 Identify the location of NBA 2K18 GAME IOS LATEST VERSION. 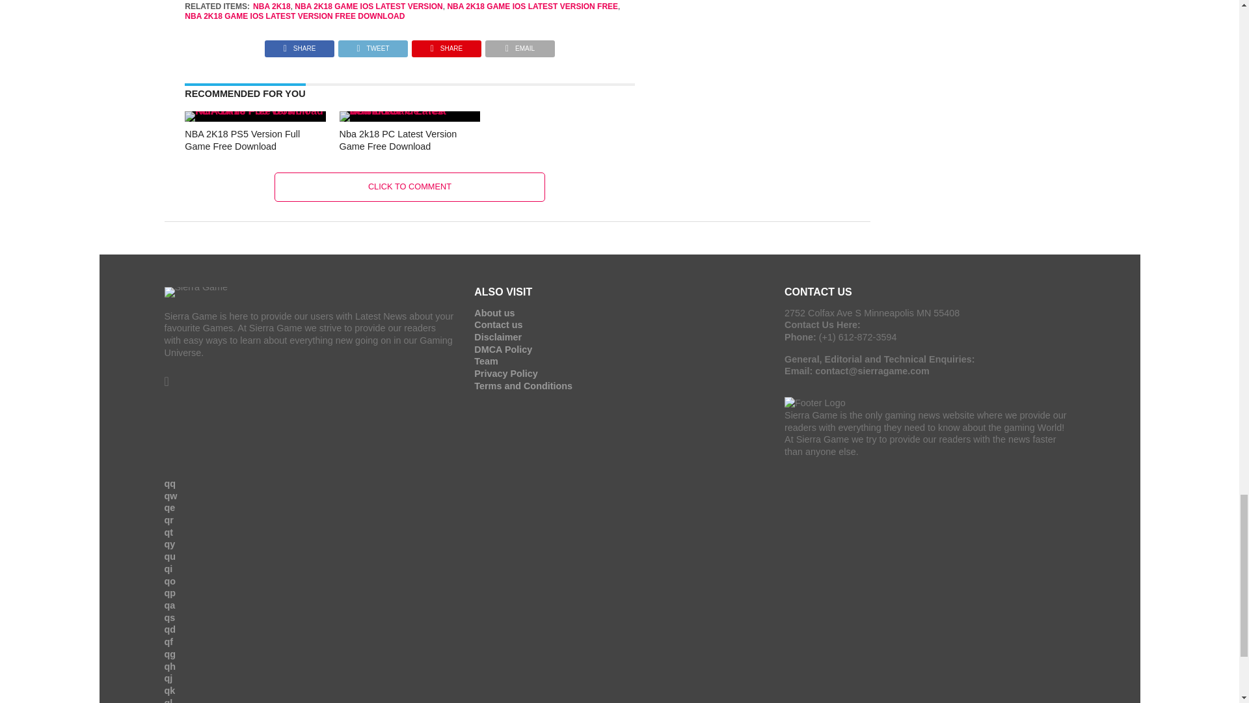
(368, 7).